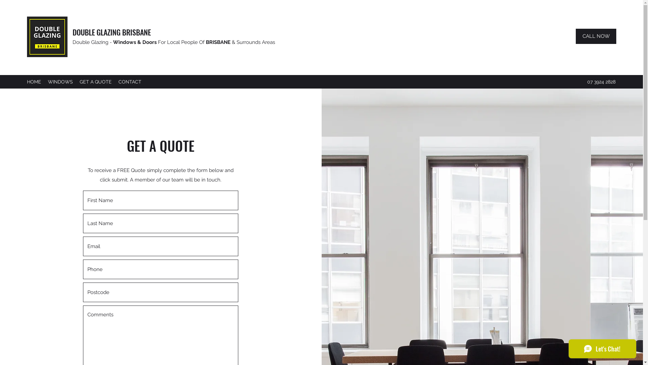 The width and height of the screenshot is (648, 365). What do you see at coordinates (96, 82) in the screenshot?
I see `GET A QUOTE` at bounding box center [96, 82].